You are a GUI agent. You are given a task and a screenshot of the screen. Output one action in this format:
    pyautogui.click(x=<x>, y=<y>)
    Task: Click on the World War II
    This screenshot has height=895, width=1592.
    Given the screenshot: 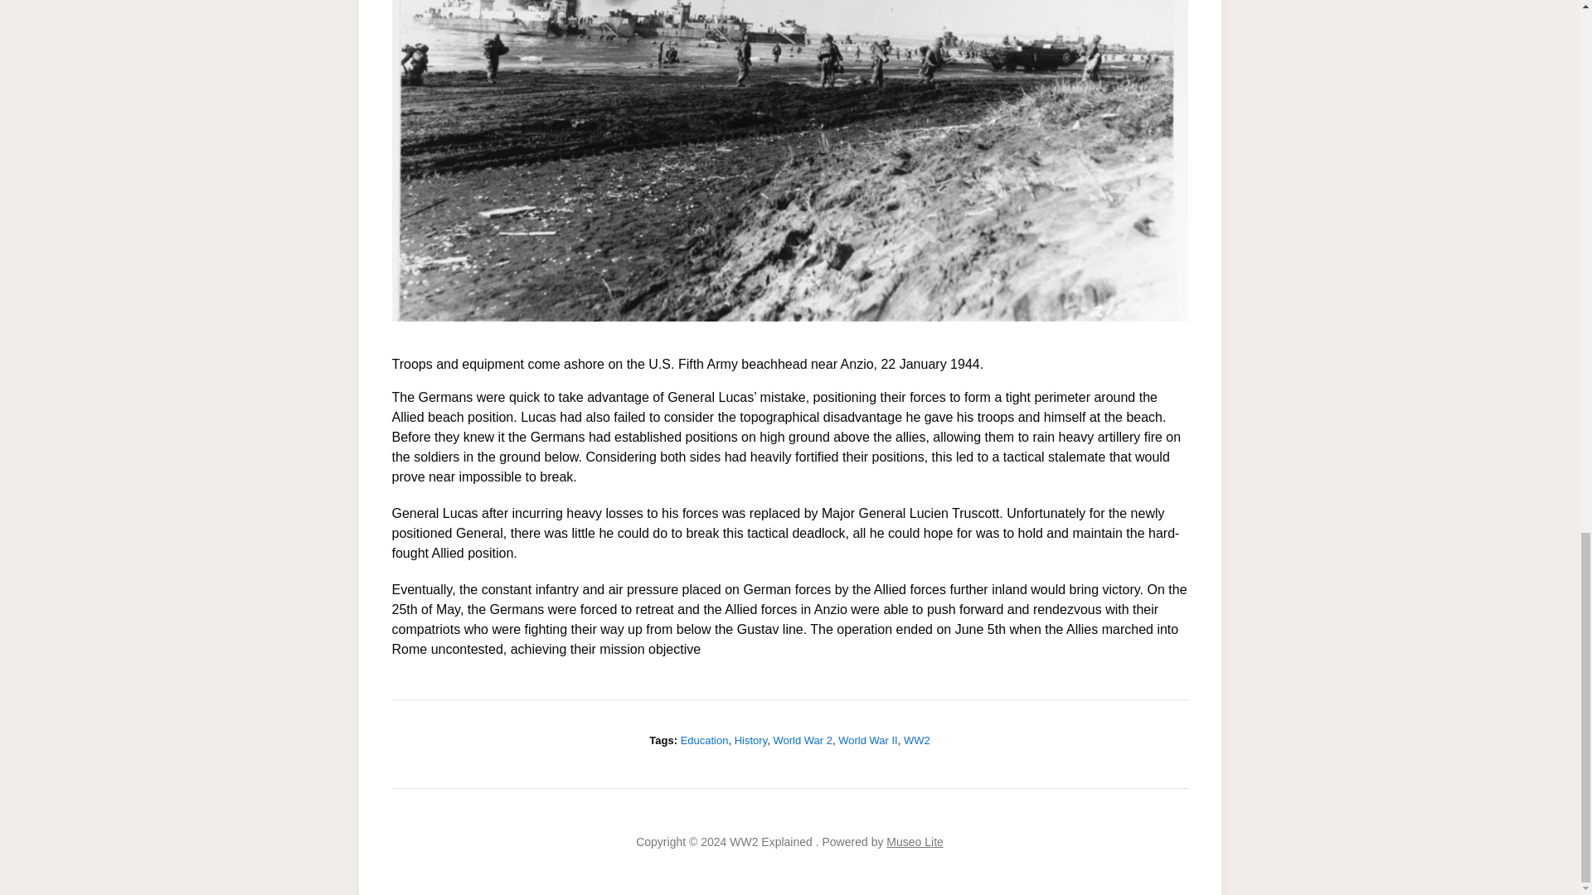 What is the action you would take?
    pyautogui.click(x=867, y=739)
    